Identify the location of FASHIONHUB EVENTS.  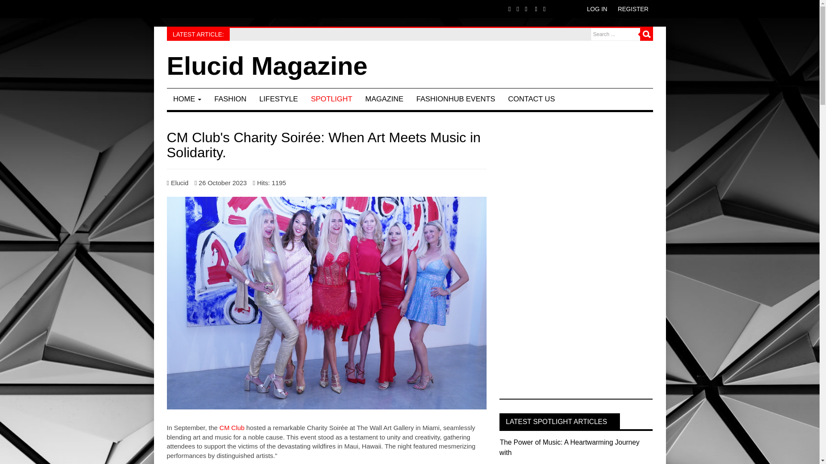
(455, 99).